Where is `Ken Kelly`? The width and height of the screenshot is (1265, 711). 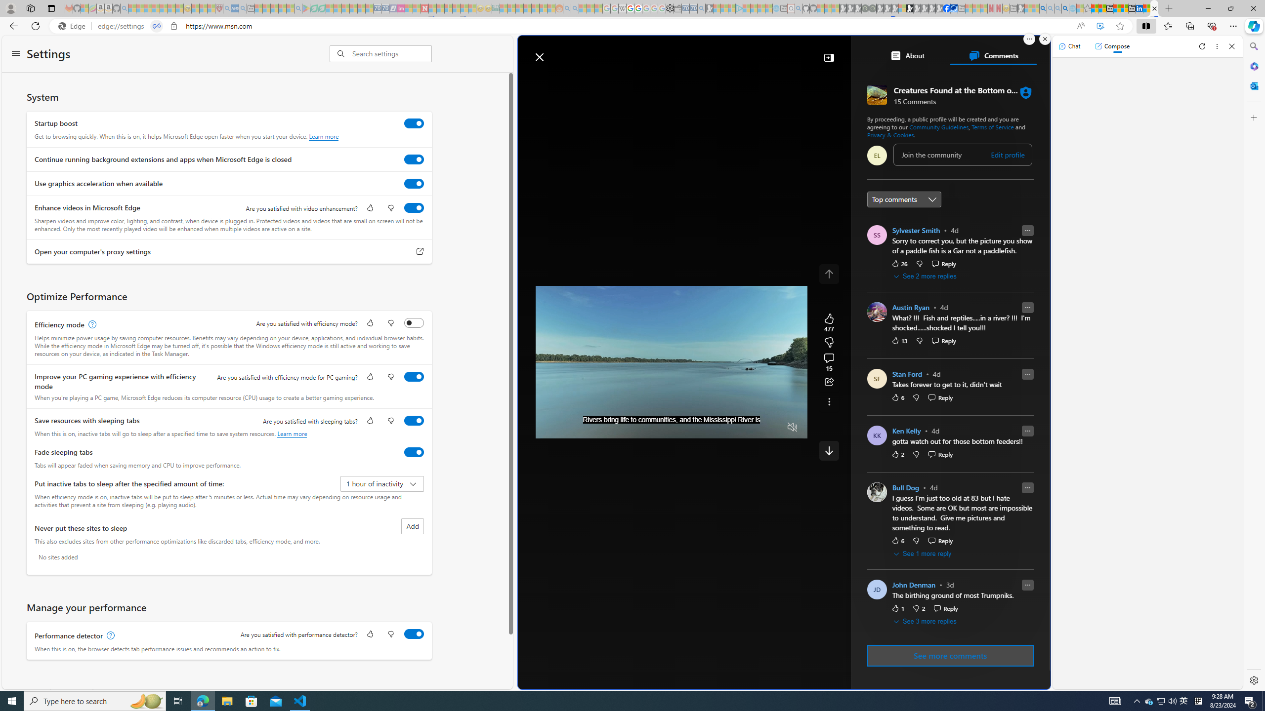 Ken Kelly is located at coordinates (906, 431).